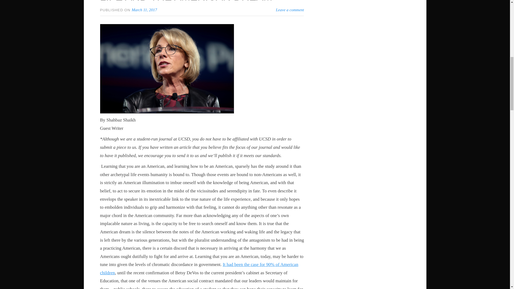 Image resolution: width=514 pixels, height=289 pixels. Describe the element at coordinates (290, 10) in the screenshot. I see `Leave a comment` at that location.